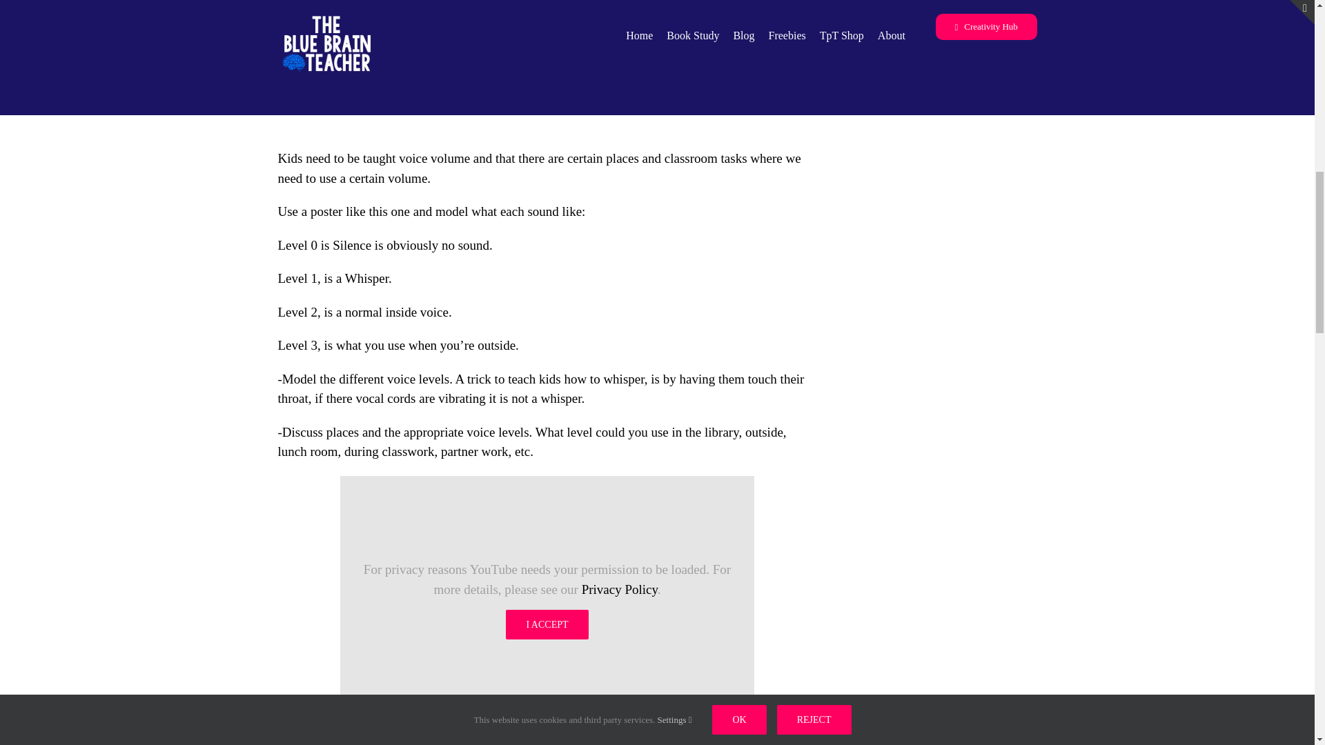  Describe the element at coordinates (547, 624) in the screenshot. I see `I ACCEPT` at that location.